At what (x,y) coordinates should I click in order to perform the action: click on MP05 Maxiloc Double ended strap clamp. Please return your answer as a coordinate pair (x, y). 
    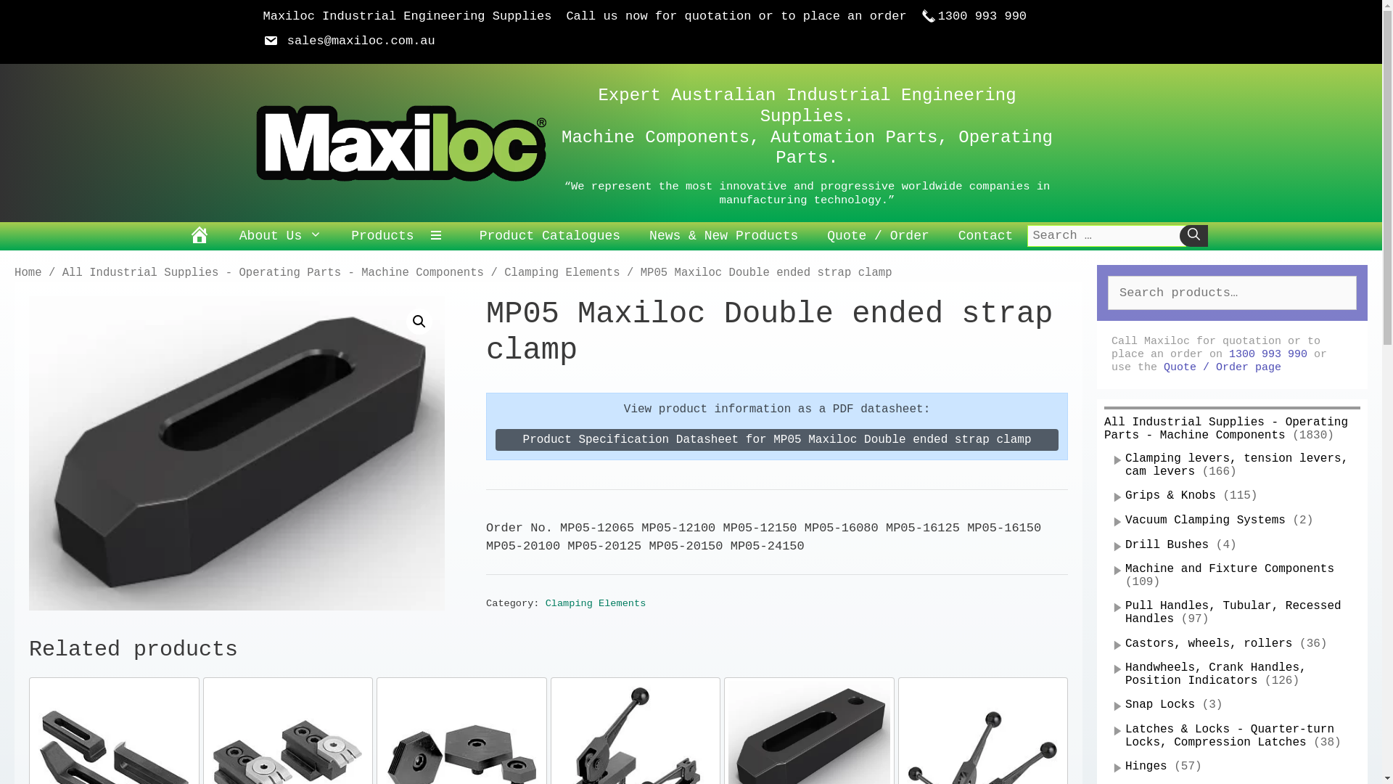
    Looking at the image, I should click on (237, 453).